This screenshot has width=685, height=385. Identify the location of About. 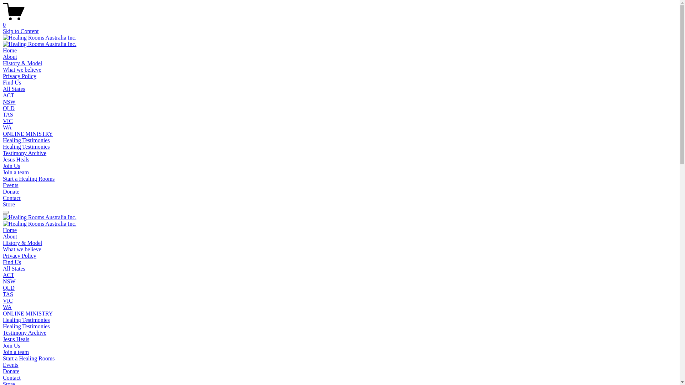
(10, 237).